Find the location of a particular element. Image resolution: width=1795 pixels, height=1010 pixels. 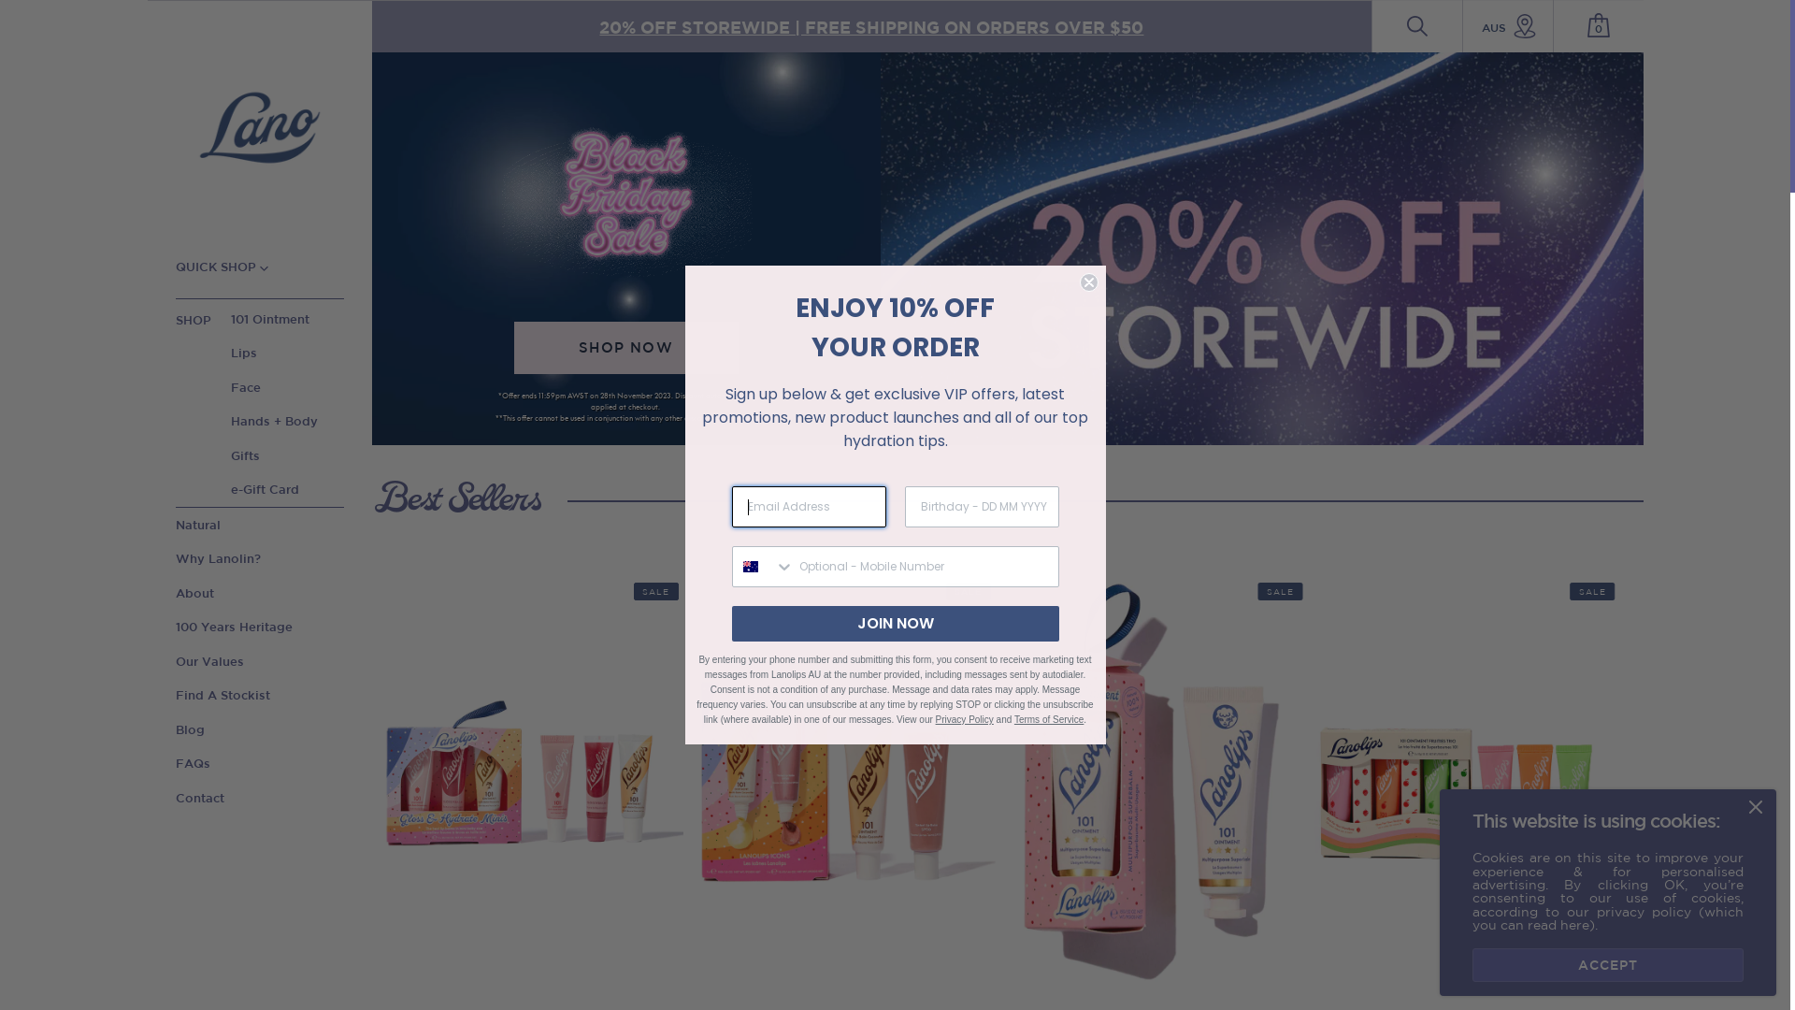

About is located at coordinates (194, 593).